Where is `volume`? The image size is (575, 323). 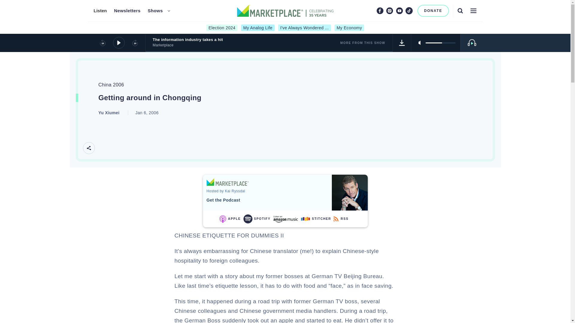
volume is located at coordinates (440, 42).